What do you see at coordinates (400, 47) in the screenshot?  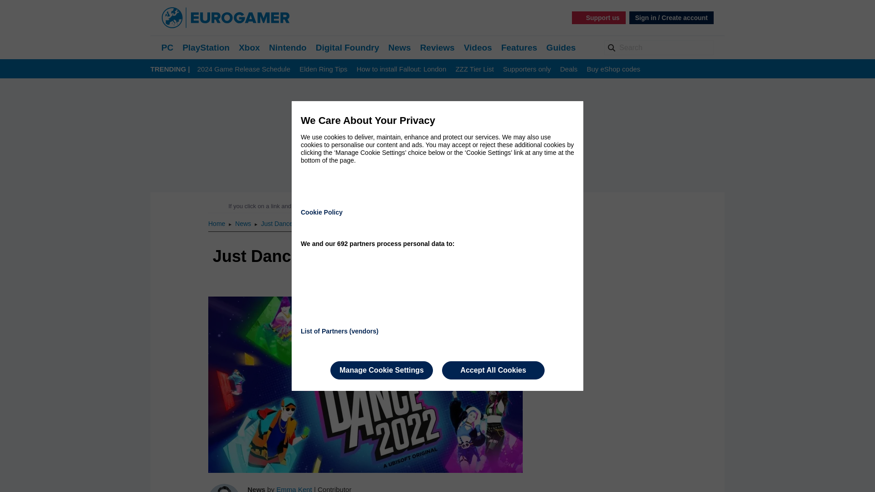 I see `News` at bounding box center [400, 47].